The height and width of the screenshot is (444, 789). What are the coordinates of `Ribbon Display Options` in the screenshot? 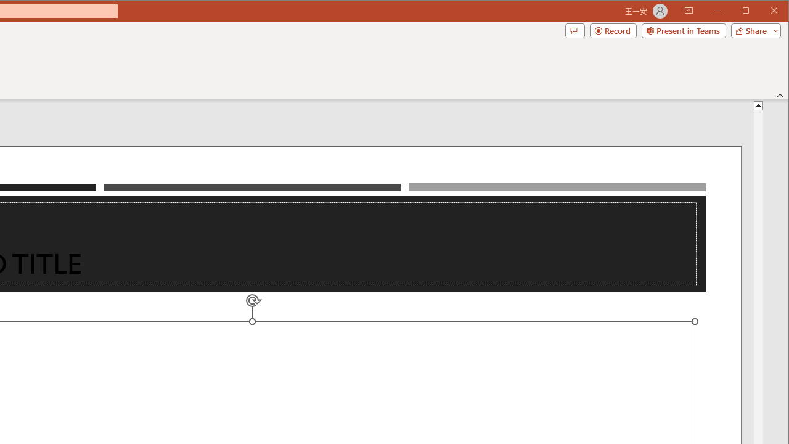 It's located at (689, 11).